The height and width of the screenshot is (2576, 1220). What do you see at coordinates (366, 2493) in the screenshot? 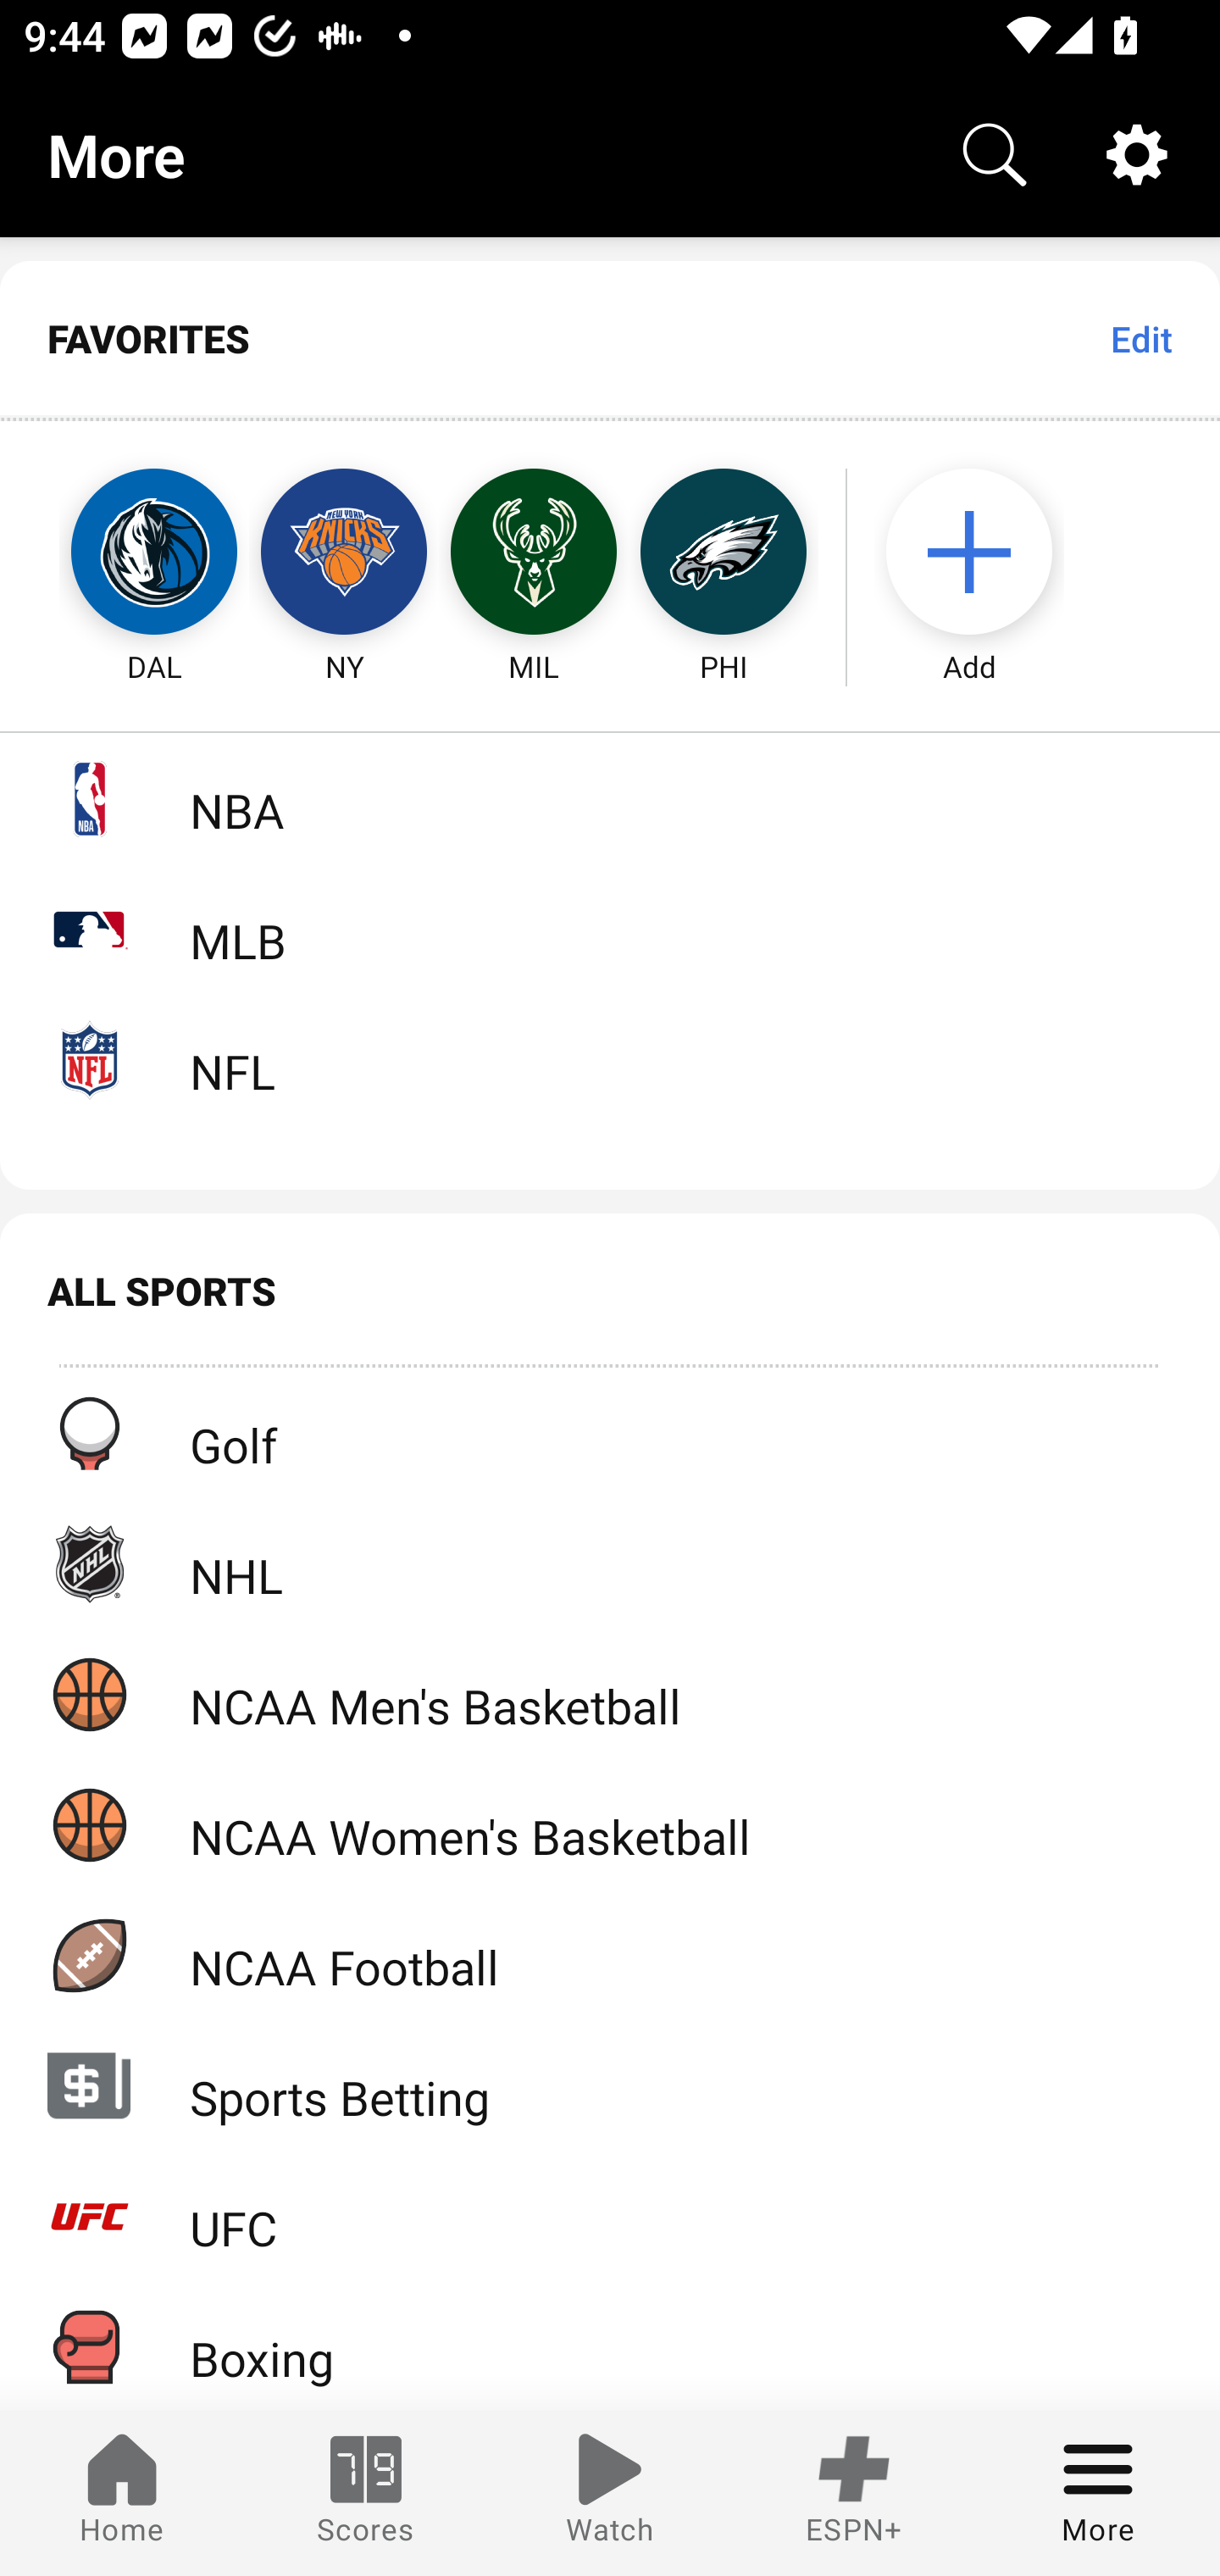
I see `Scores` at bounding box center [366, 2493].